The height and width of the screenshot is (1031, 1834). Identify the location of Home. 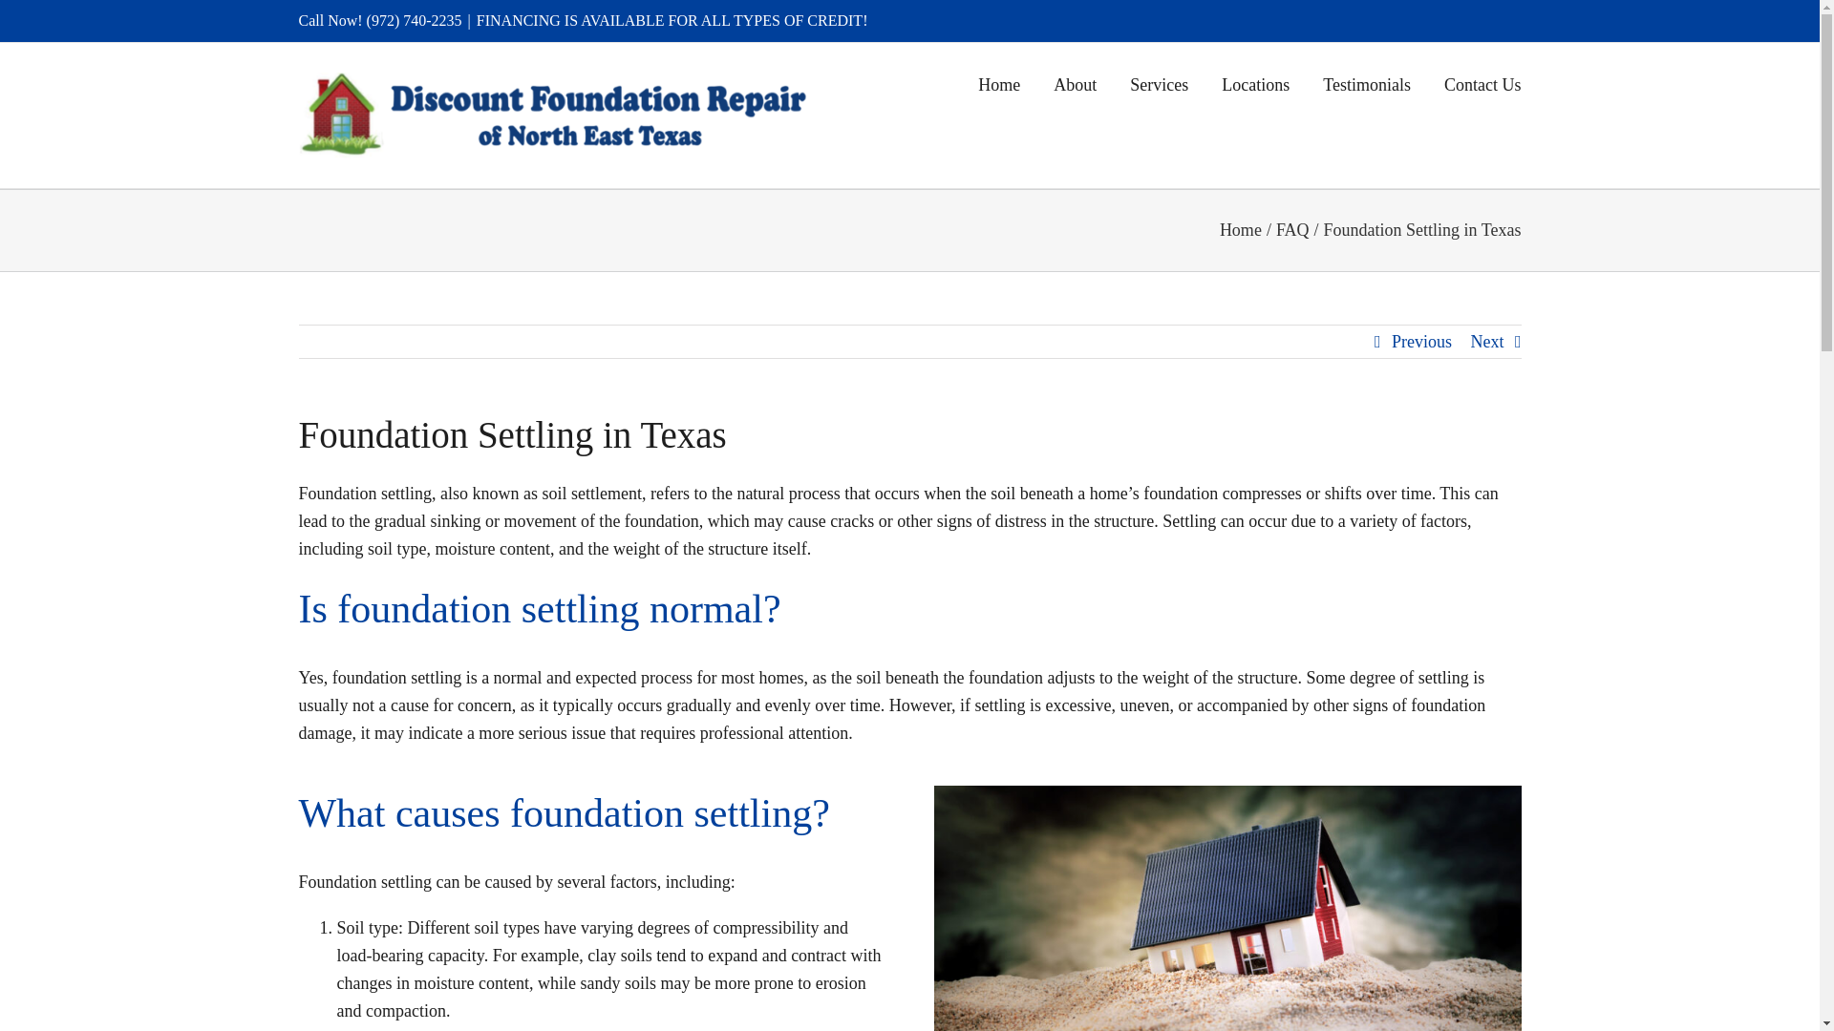
(1240, 229).